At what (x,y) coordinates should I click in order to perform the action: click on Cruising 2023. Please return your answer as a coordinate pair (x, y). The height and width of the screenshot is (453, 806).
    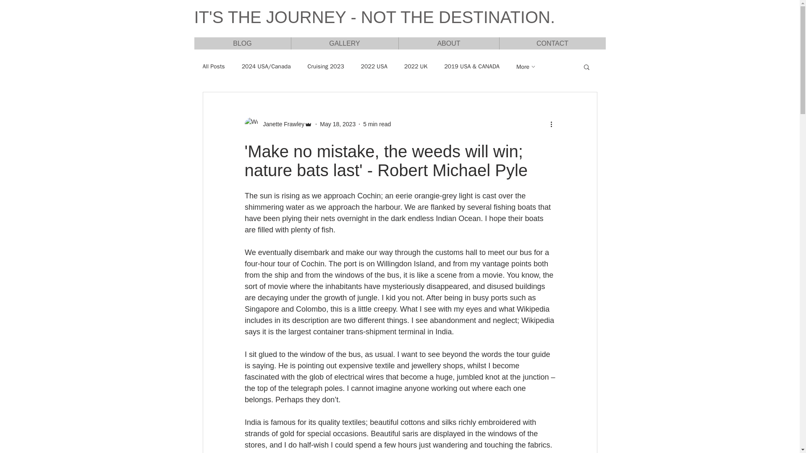
    Looking at the image, I should click on (326, 67).